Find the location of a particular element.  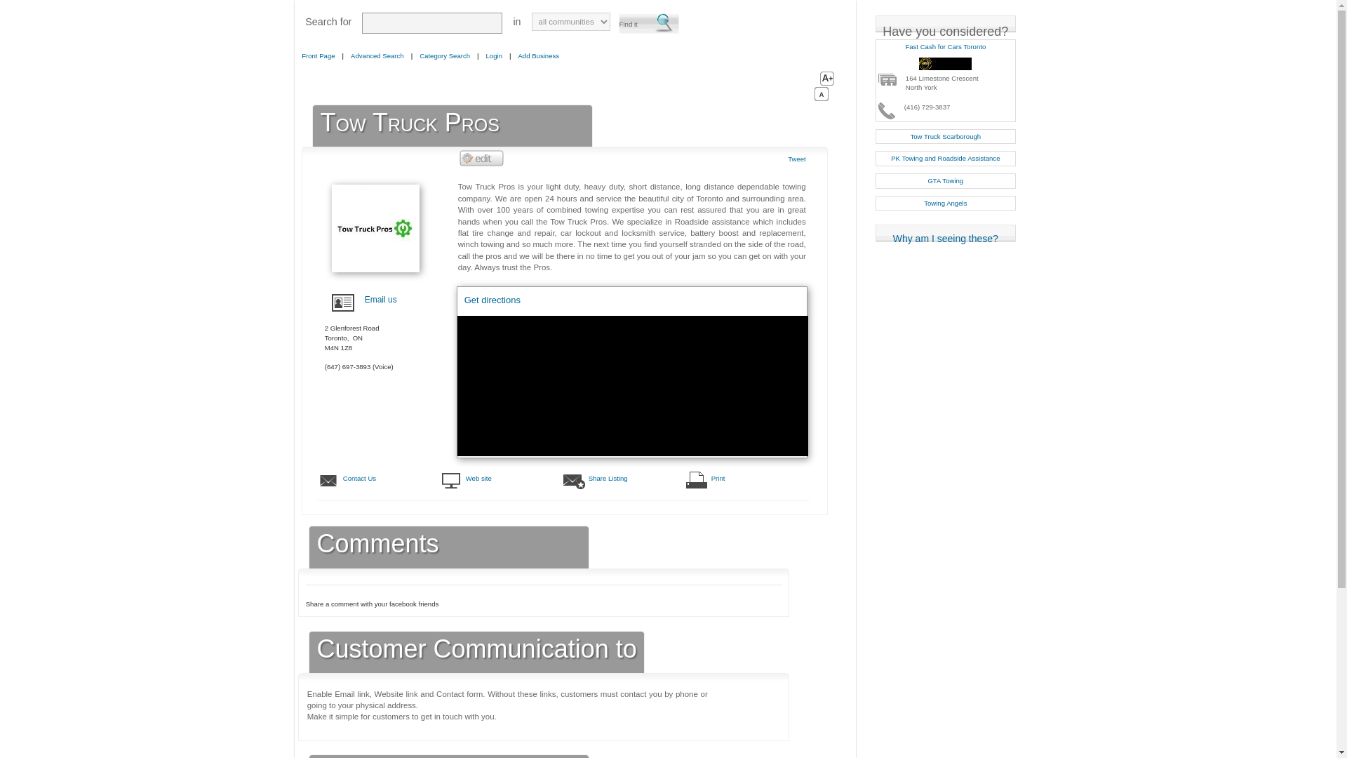

Print is located at coordinates (758, 479).